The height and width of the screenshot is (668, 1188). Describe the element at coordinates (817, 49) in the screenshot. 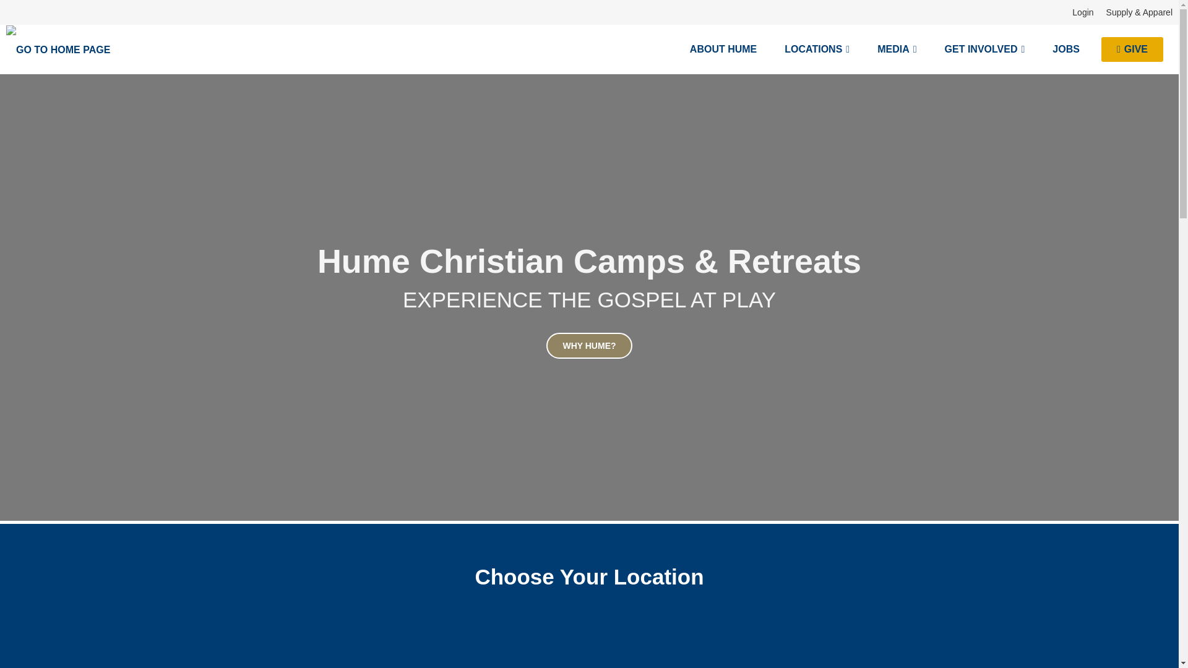

I see `LOCATIONS` at that location.